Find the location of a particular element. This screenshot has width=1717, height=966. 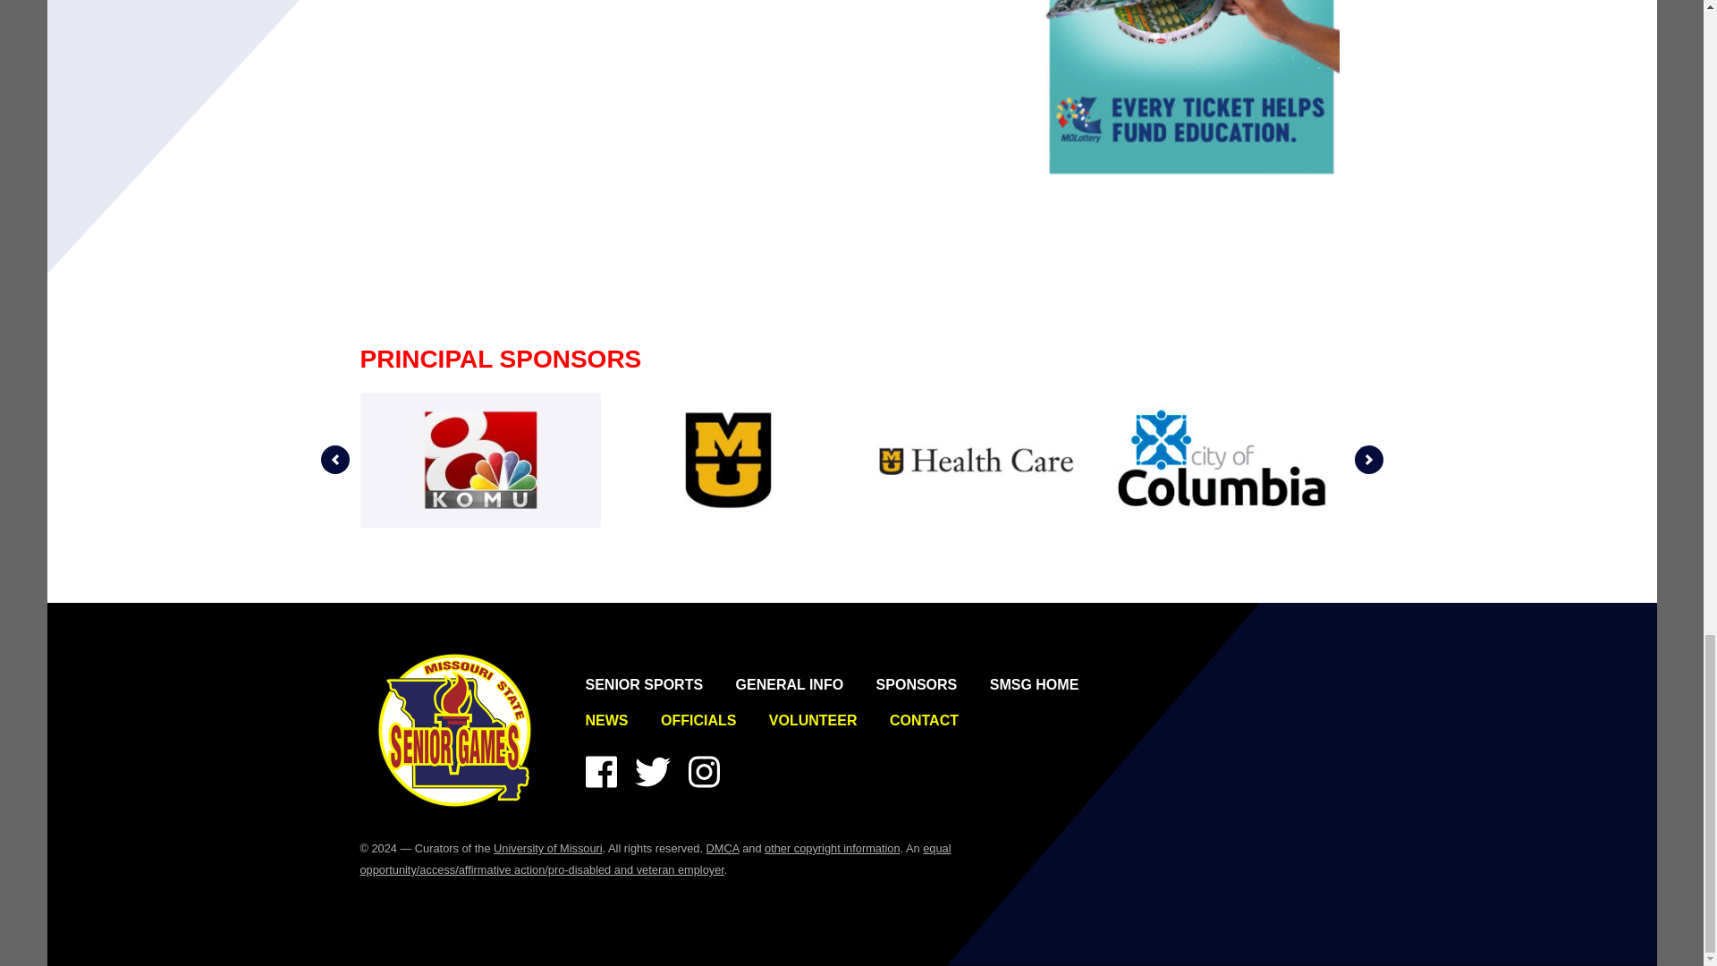

PRINCIPAL SPONSORS is located at coordinates (499, 358).